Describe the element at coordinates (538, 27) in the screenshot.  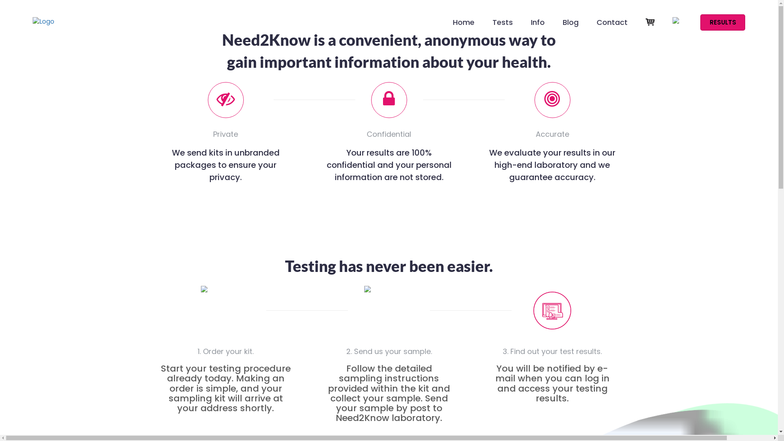
I see `Info` at that location.